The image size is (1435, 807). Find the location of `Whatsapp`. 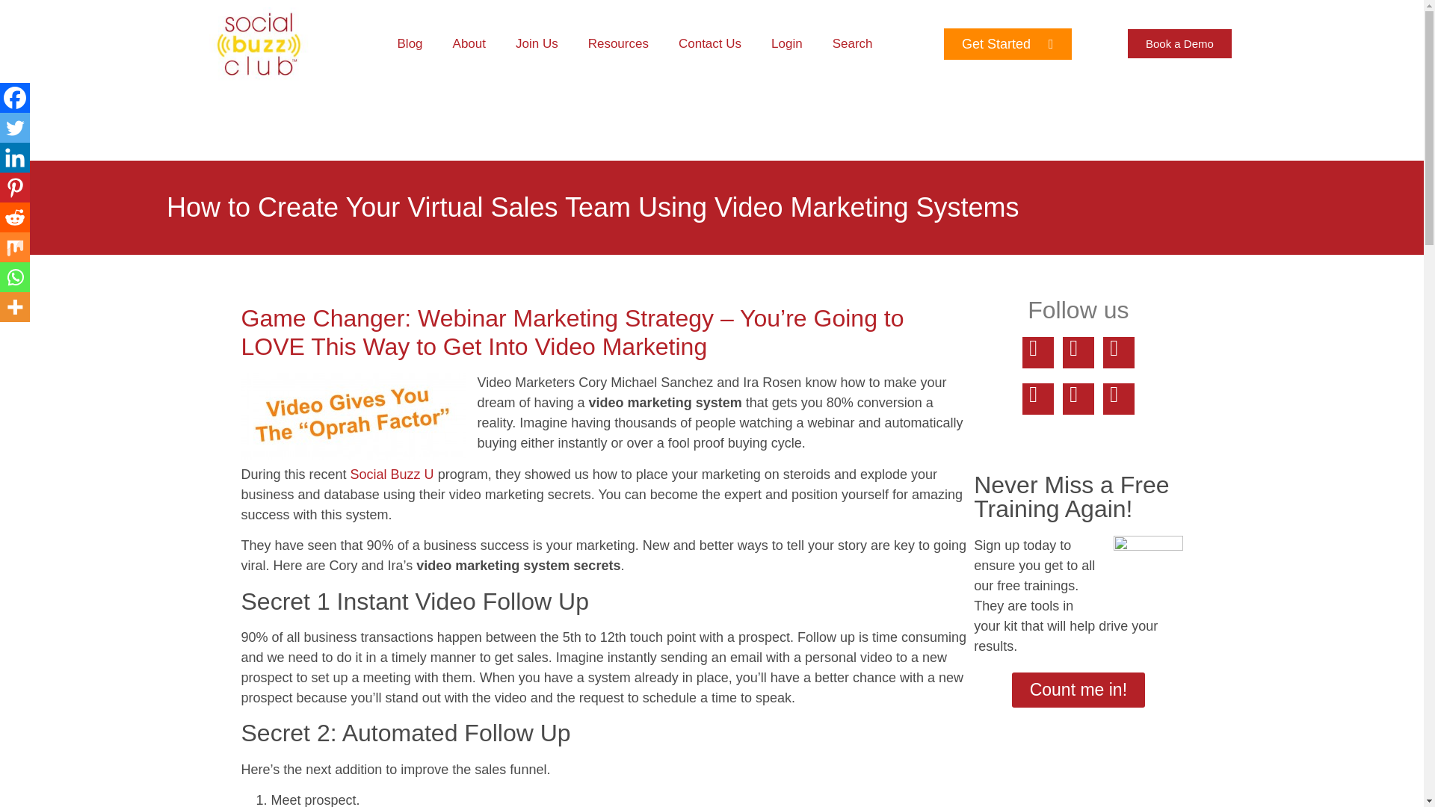

Whatsapp is located at coordinates (15, 276).